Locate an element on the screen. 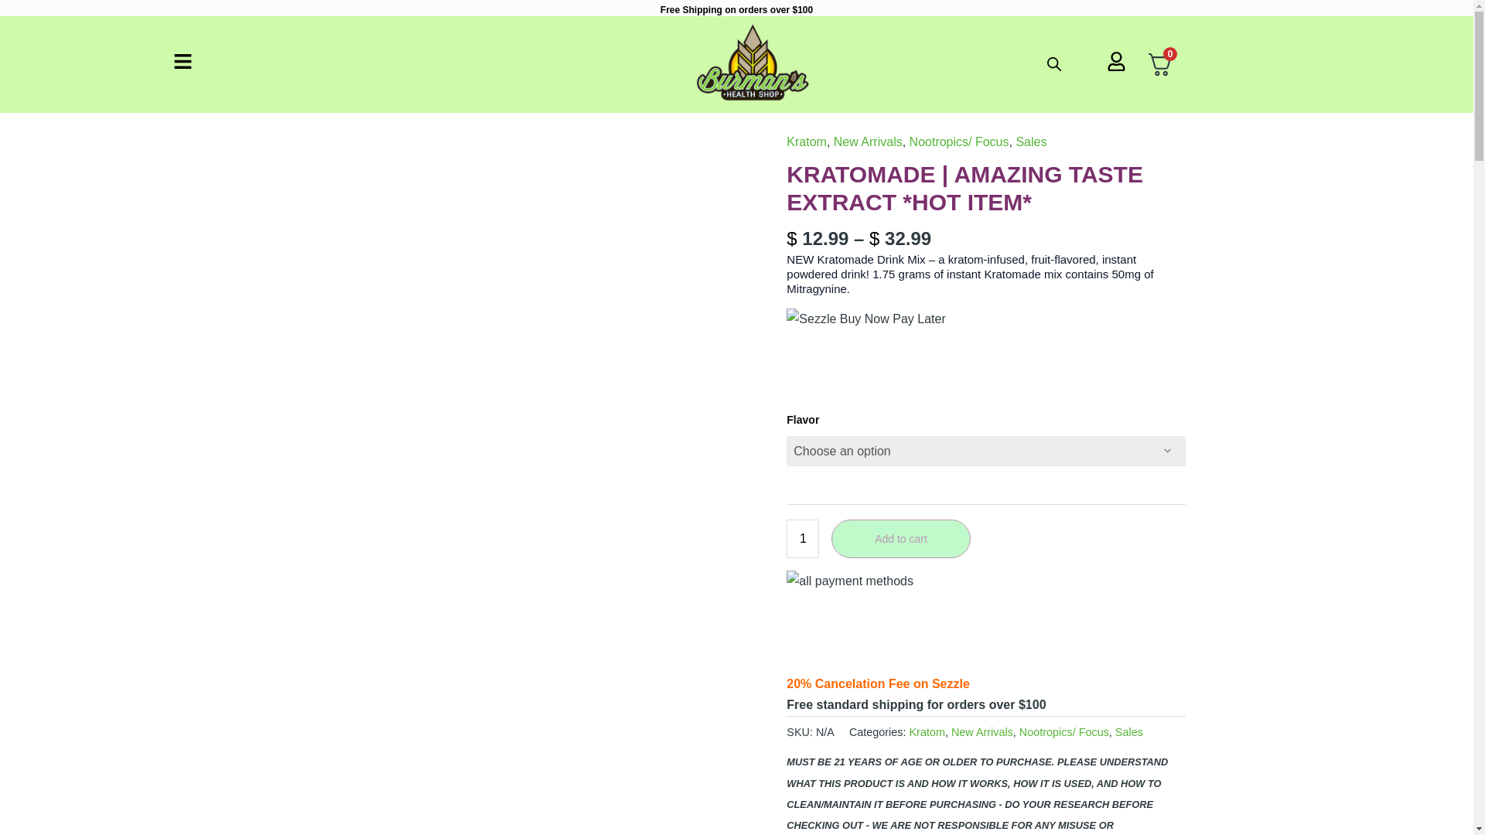  Sales is located at coordinates (1129, 731).